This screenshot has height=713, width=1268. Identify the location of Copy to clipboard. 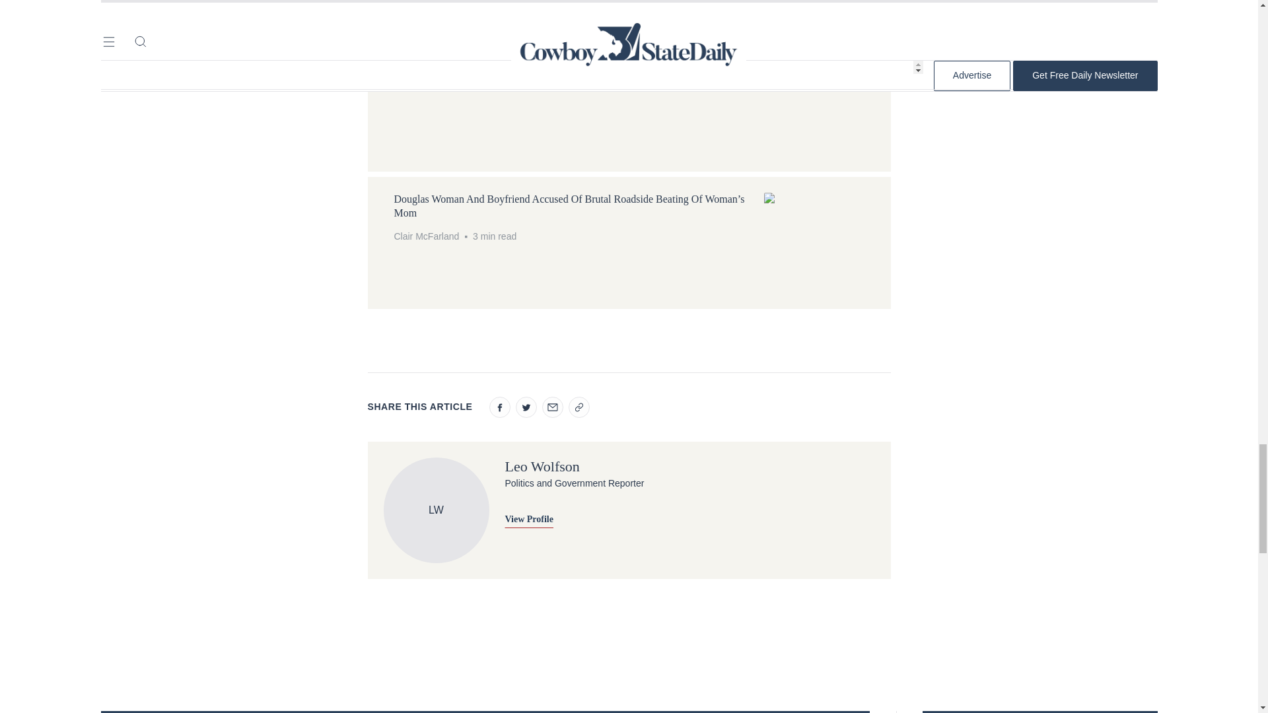
(579, 407).